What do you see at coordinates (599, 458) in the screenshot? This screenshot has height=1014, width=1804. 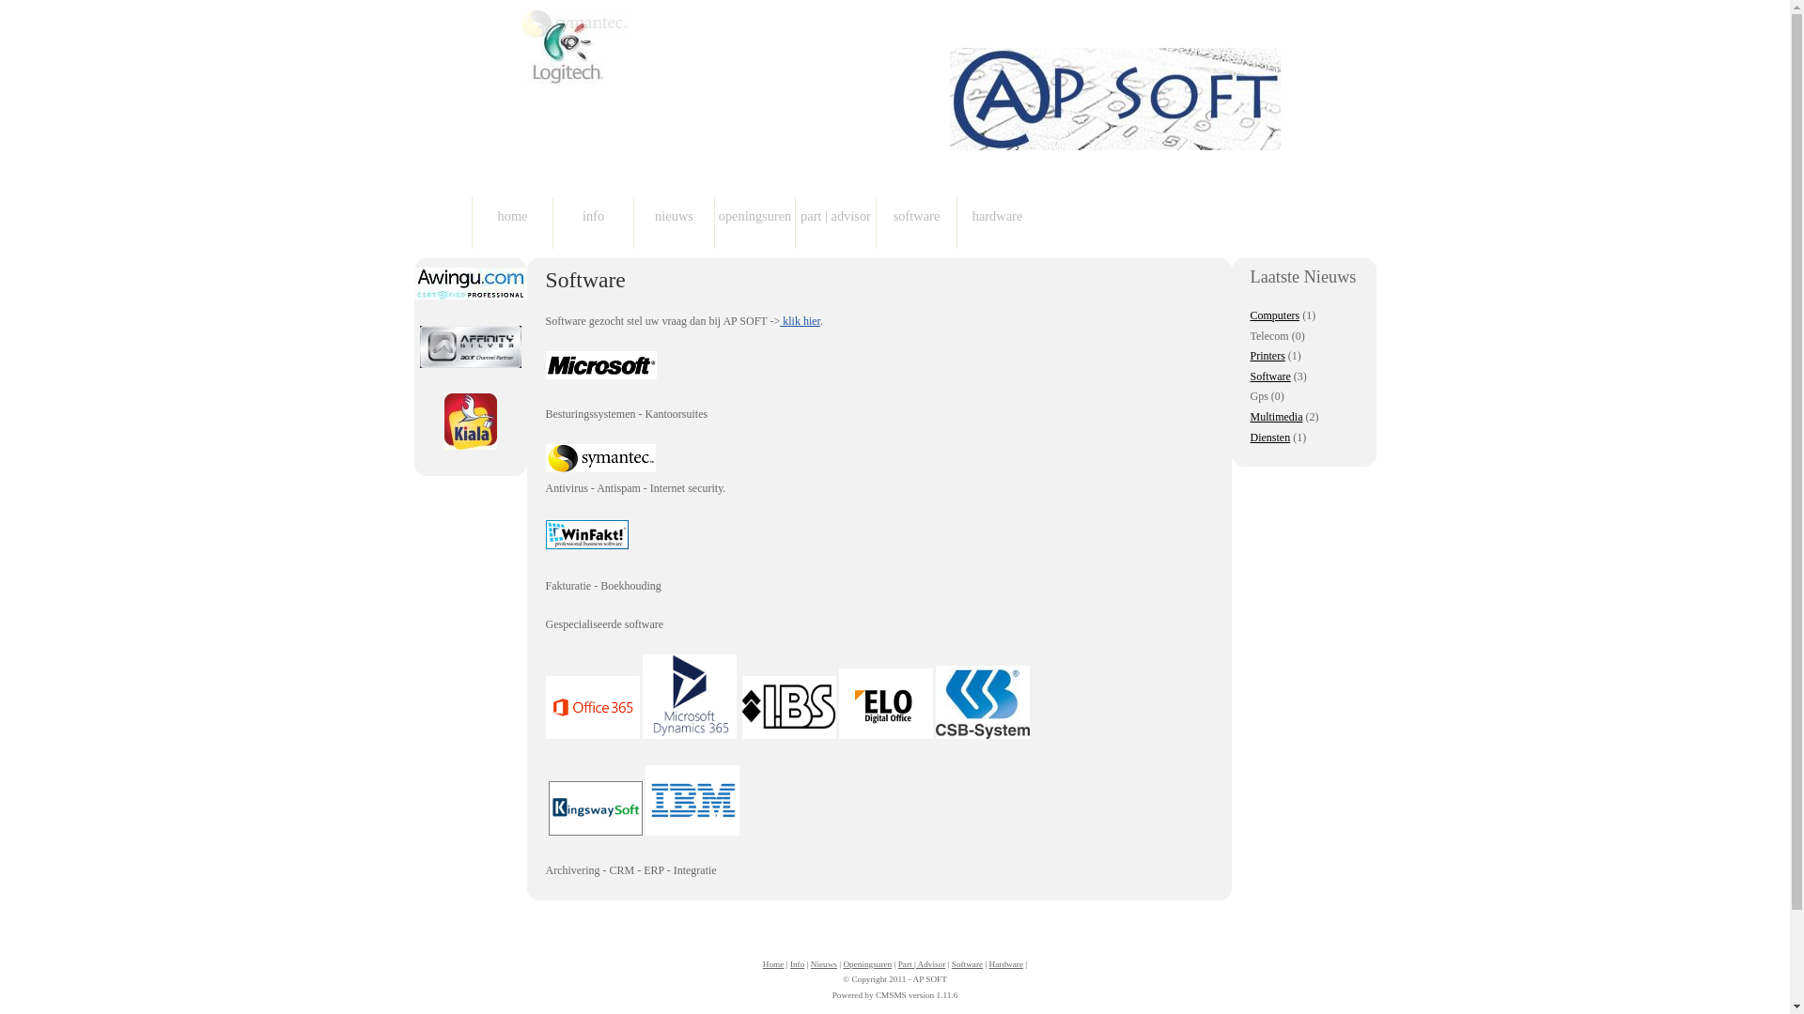 I see `Antivirus & Internet Security` at bounding box center [599, 458].